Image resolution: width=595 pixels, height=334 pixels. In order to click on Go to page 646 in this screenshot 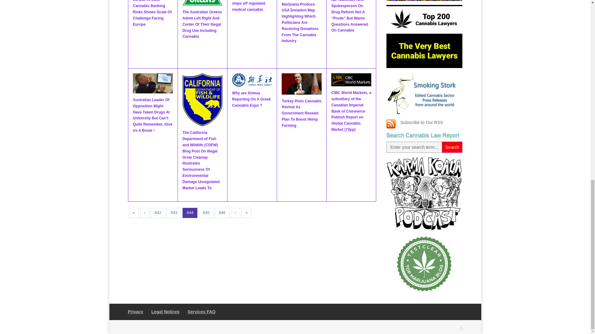, I will do `click(222, 213)`.